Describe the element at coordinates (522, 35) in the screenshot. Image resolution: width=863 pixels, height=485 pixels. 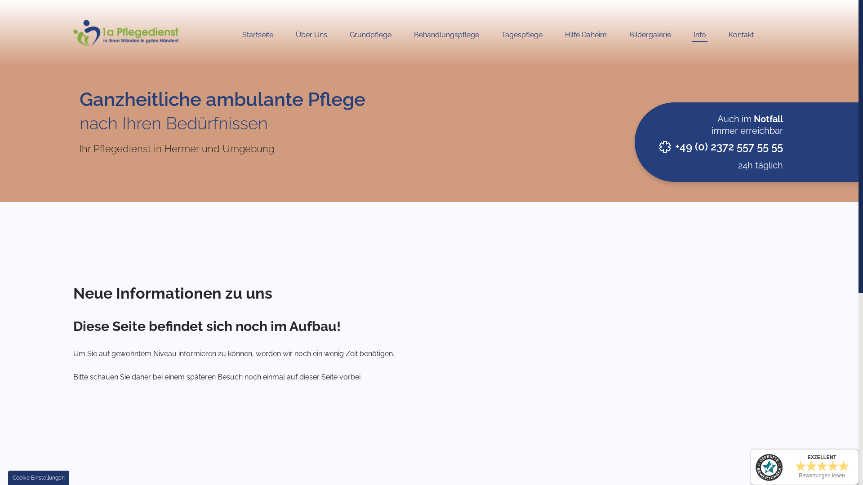
I see `Tagespflege` at that location.